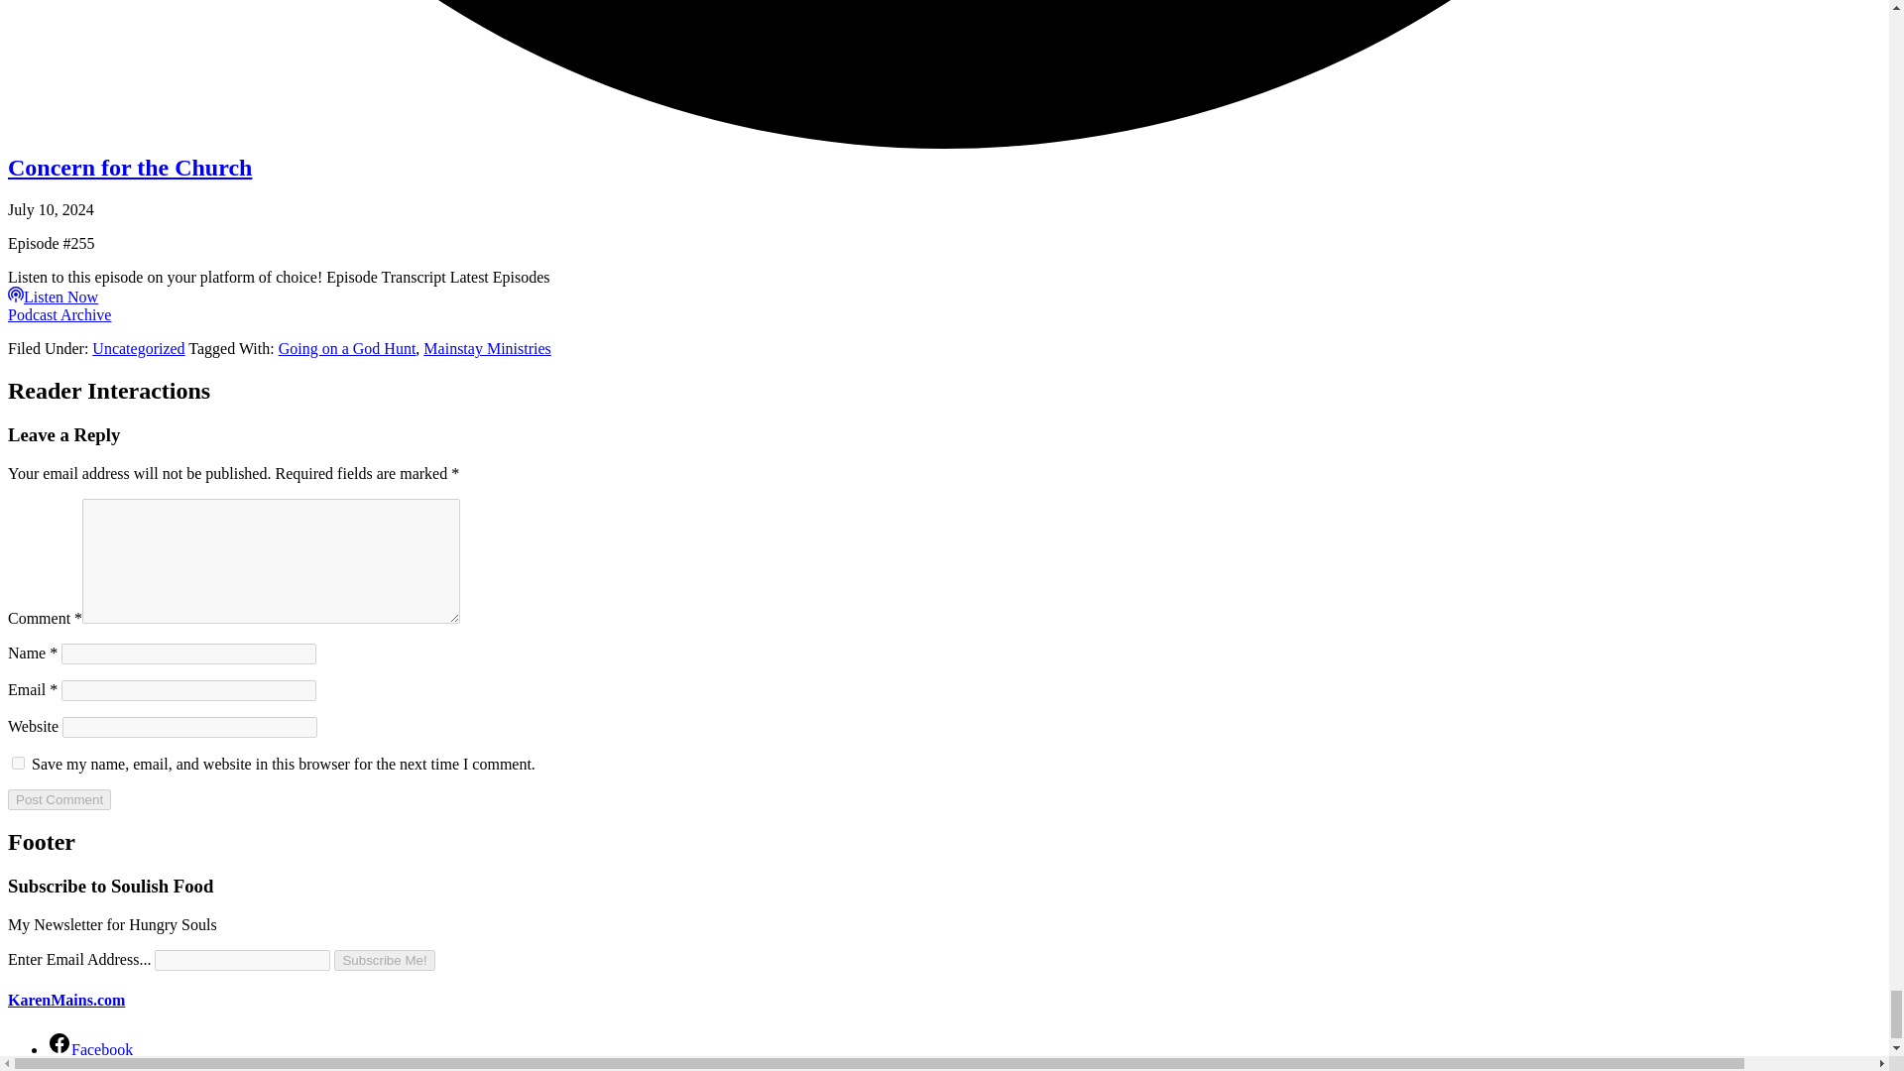 The width and height of the screenshot is (1904, 1071). What do you see at coordinates (65, 1000) in the screenshot?
I see `Karen Mains` at bounding box center [65, 1000].